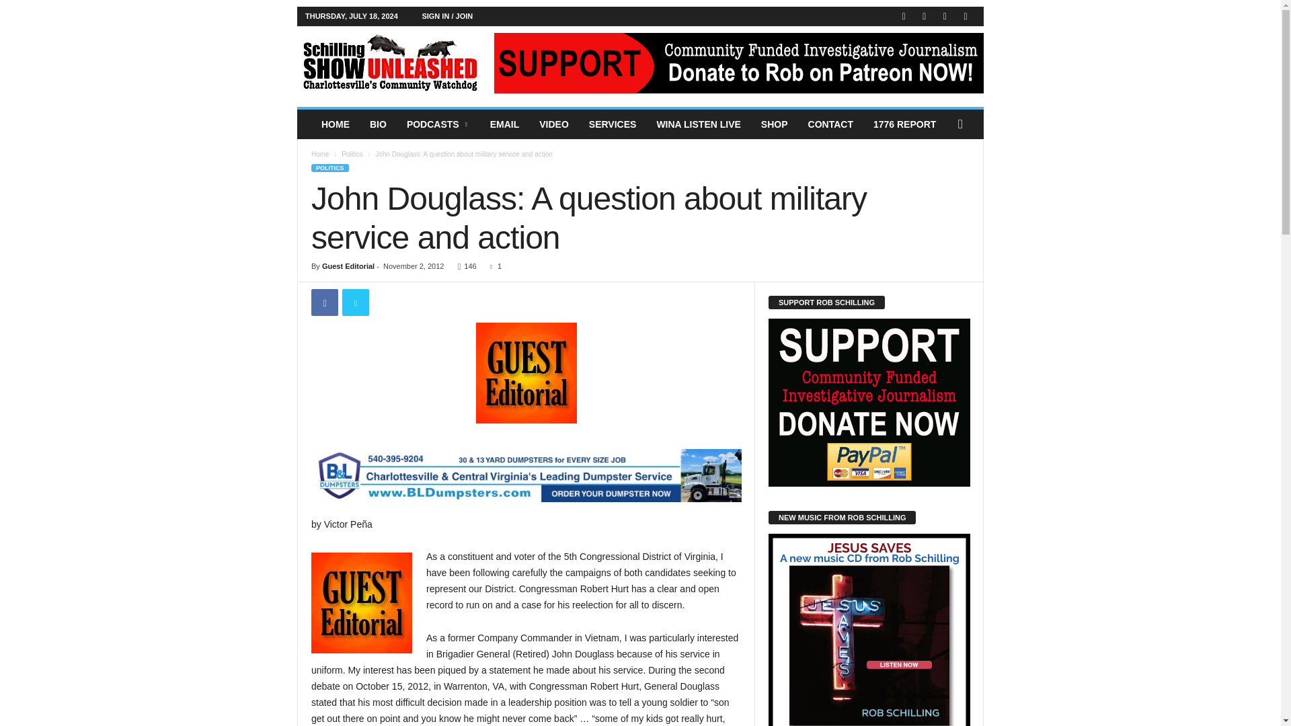 Image resolution: width=1291 pixels, height=726 pixels. Describe the element at coordinates (698, 124) in the screenshot. I see `WINA LISTEN LIVE` at that location.